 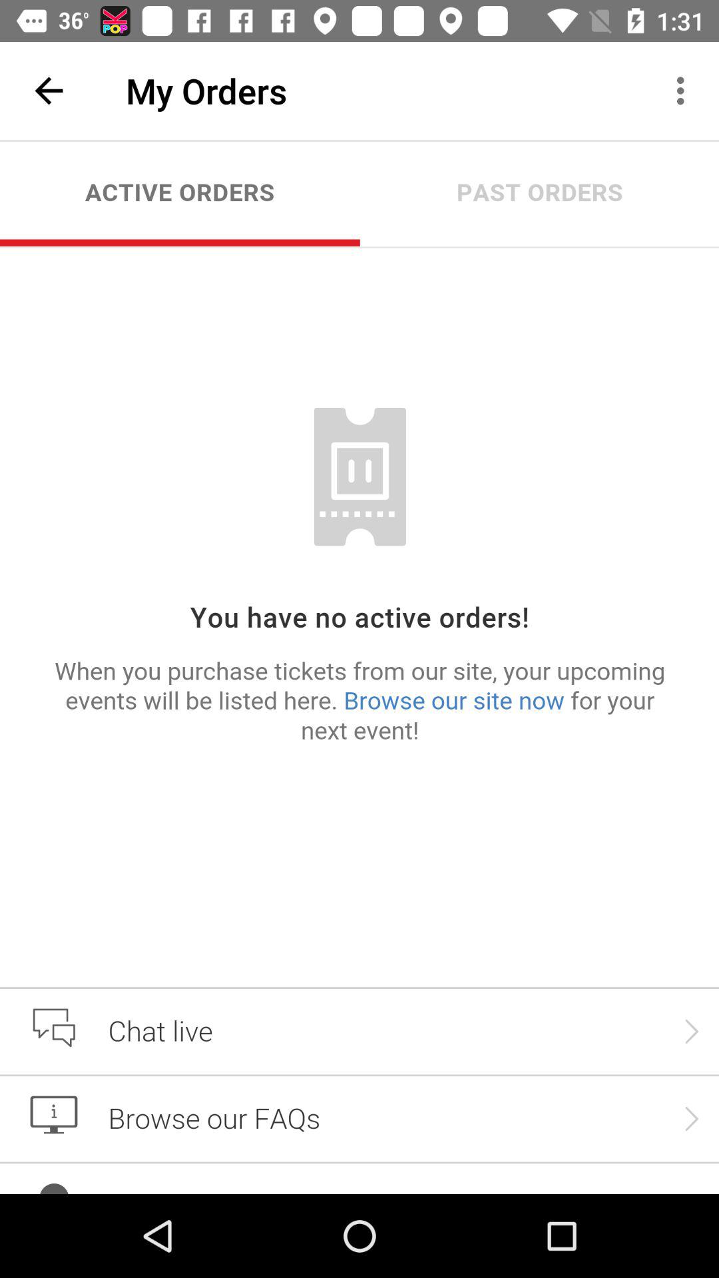 What do you see at coordinates (359, 667) in the screenshot?
I see `chat` at bounding box center [359, 667].